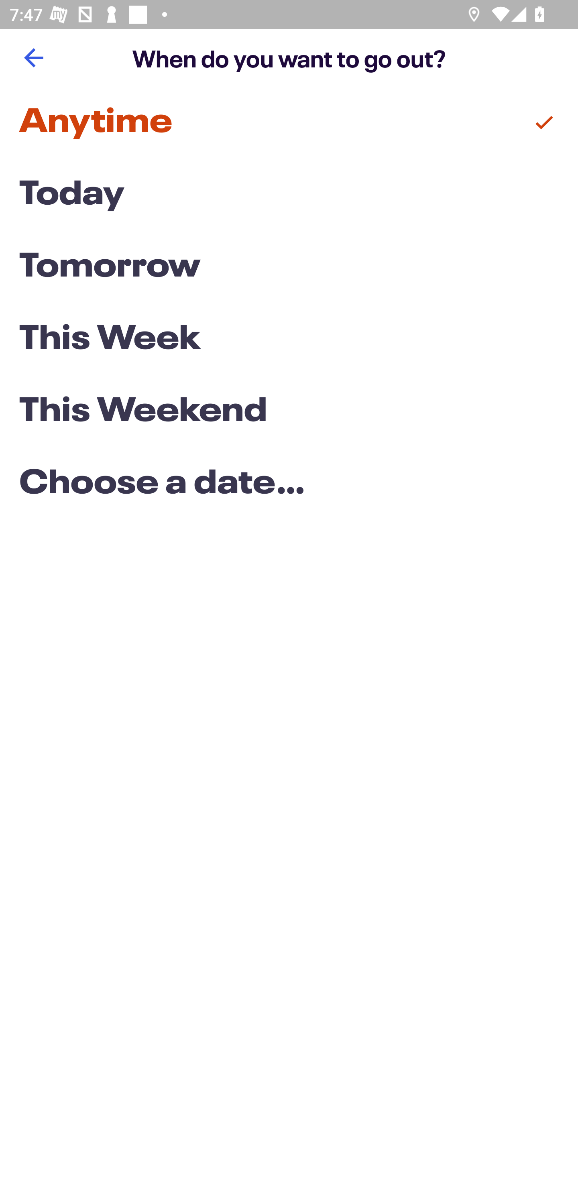 The height and width of the screenshot is (1188, 578). Describe the element at coordinates (289, 484) in the screenshot. I see `Choose a date…` at that location.